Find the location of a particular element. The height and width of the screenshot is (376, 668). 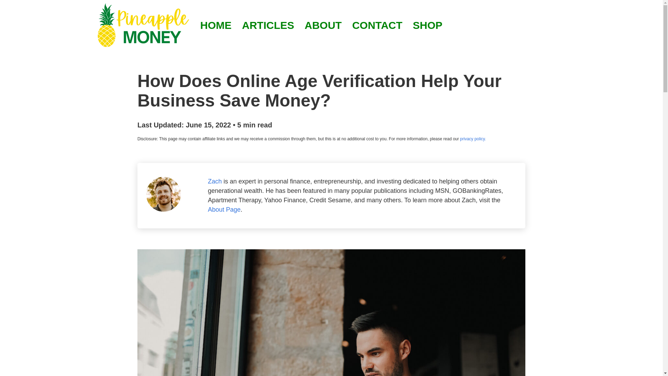

ABOUT is located at coordinates (323, 25).